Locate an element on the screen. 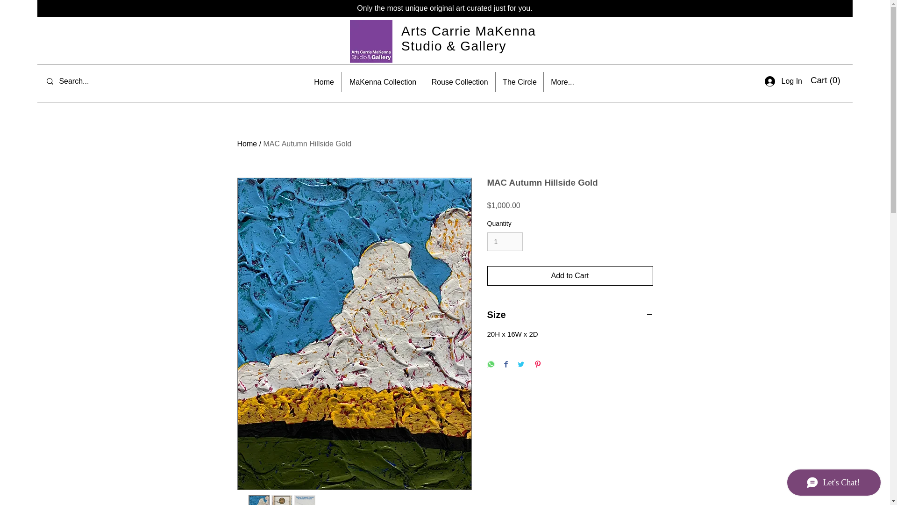 The width and height of the screenshot is (897, 505). Log In is located at coordinates (783, 81).